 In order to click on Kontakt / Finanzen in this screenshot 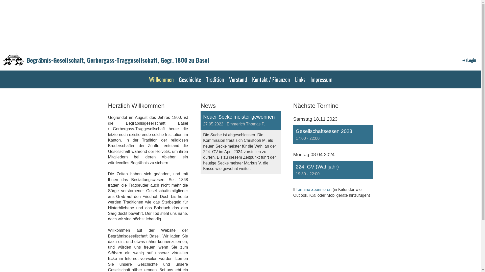, I will do `click(271, 80)`.